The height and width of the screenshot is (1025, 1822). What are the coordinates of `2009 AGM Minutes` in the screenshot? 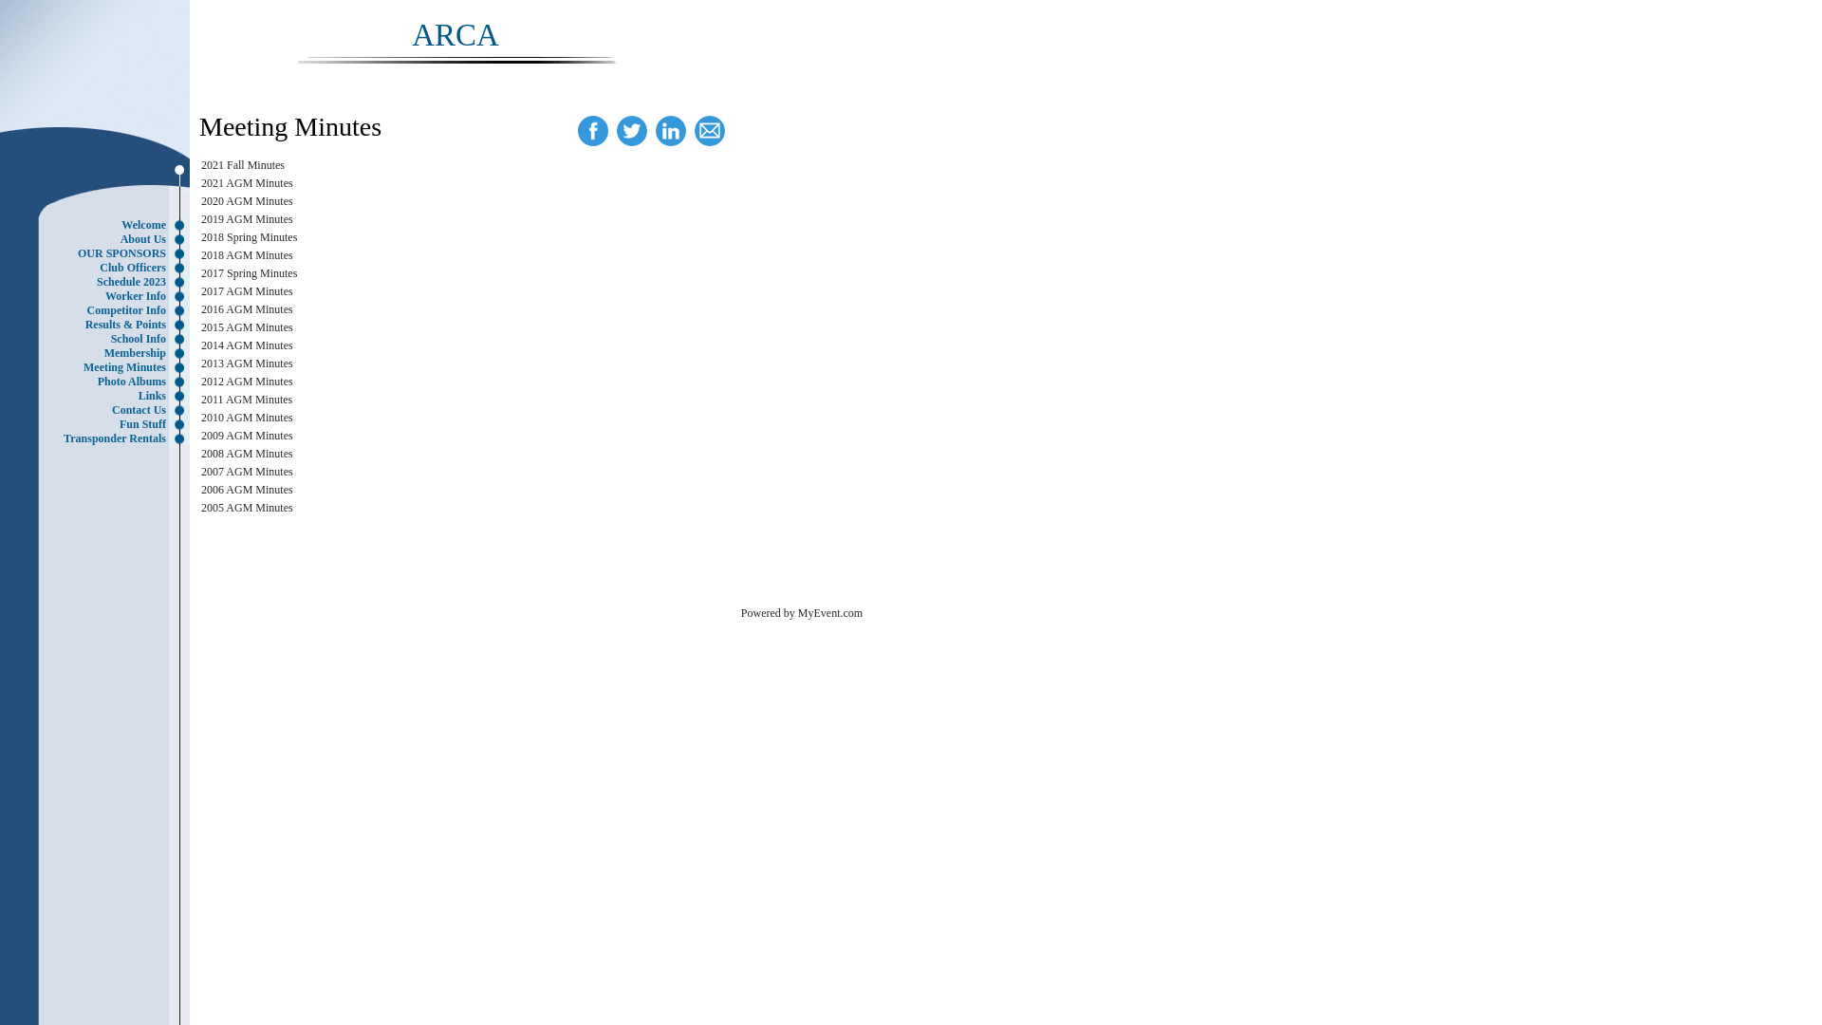 It's located at (247, 436).